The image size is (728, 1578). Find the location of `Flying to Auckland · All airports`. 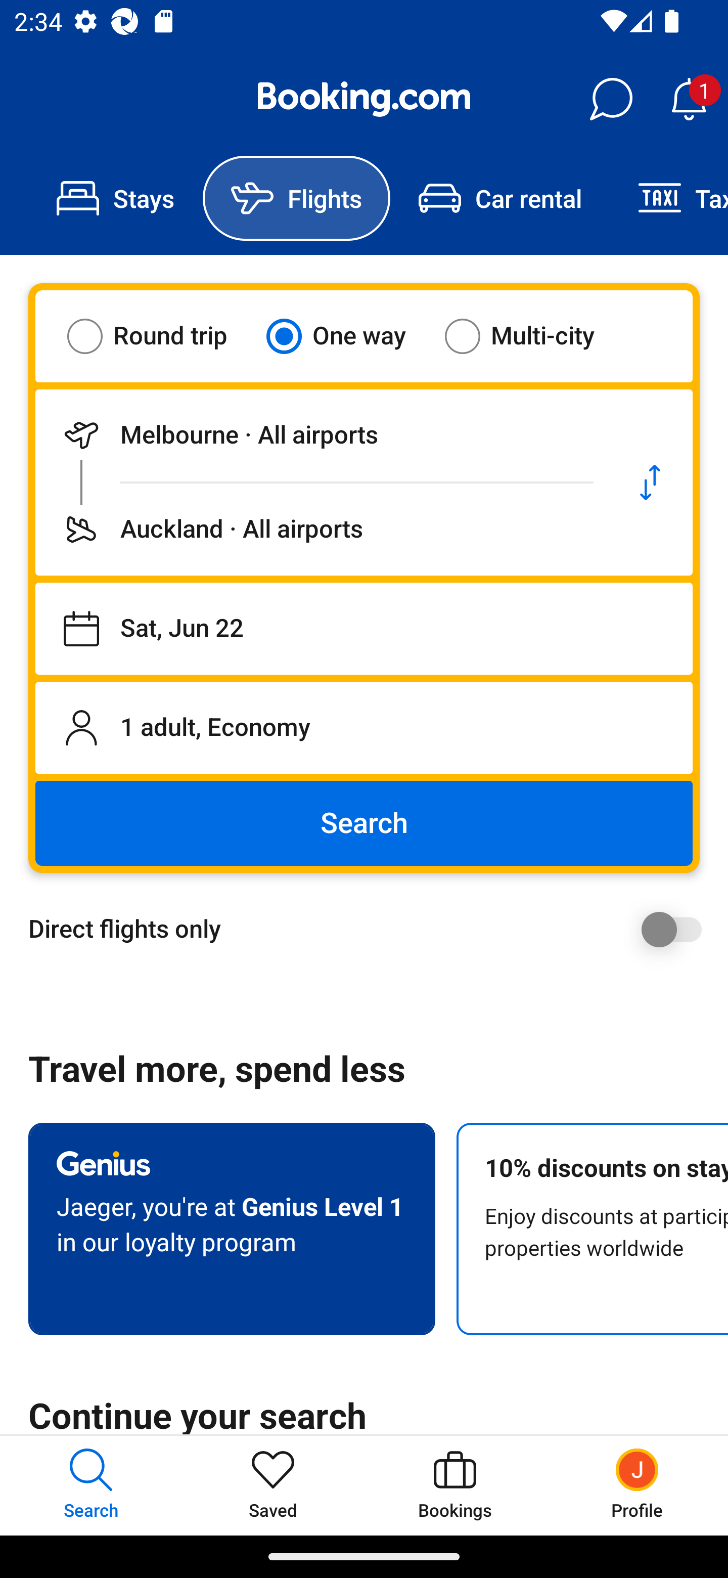

Flying to Auckland · All airports is located at coordinates (322, 529).